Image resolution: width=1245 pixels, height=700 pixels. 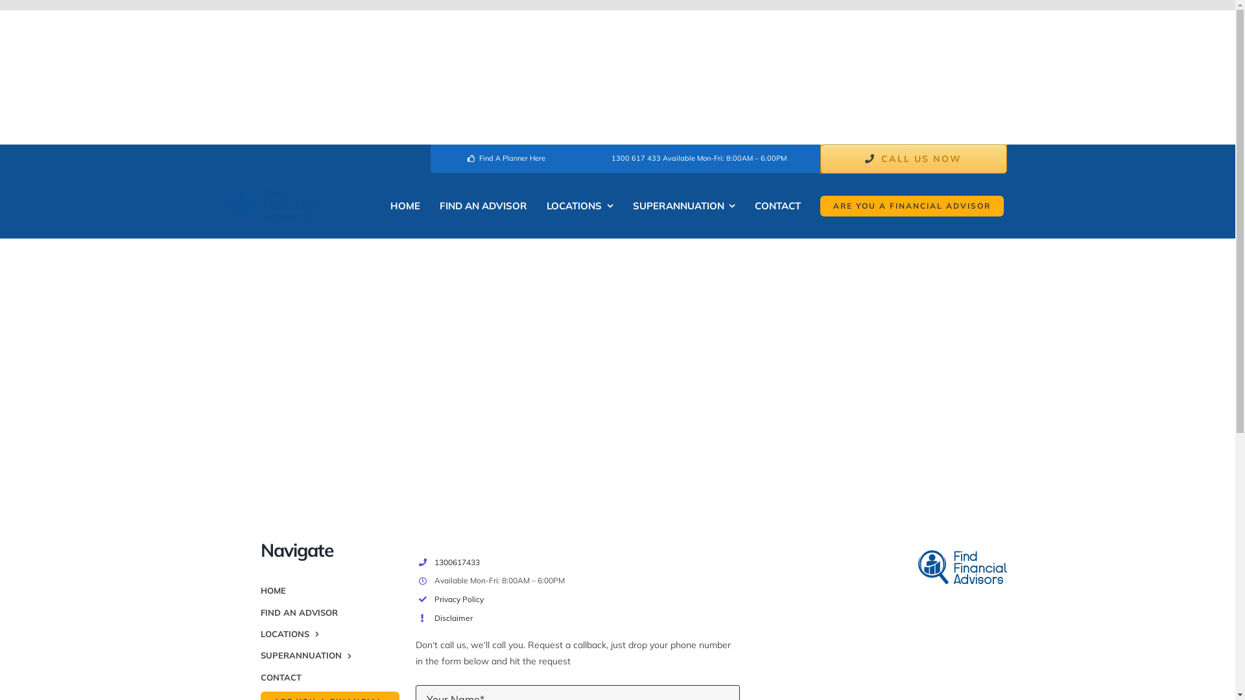 What do you see at coordinates (912, 206) in the screenshot?
I see `ARE YOU A FINANCIAL ADVISOR` at bounding box center [912, 206].